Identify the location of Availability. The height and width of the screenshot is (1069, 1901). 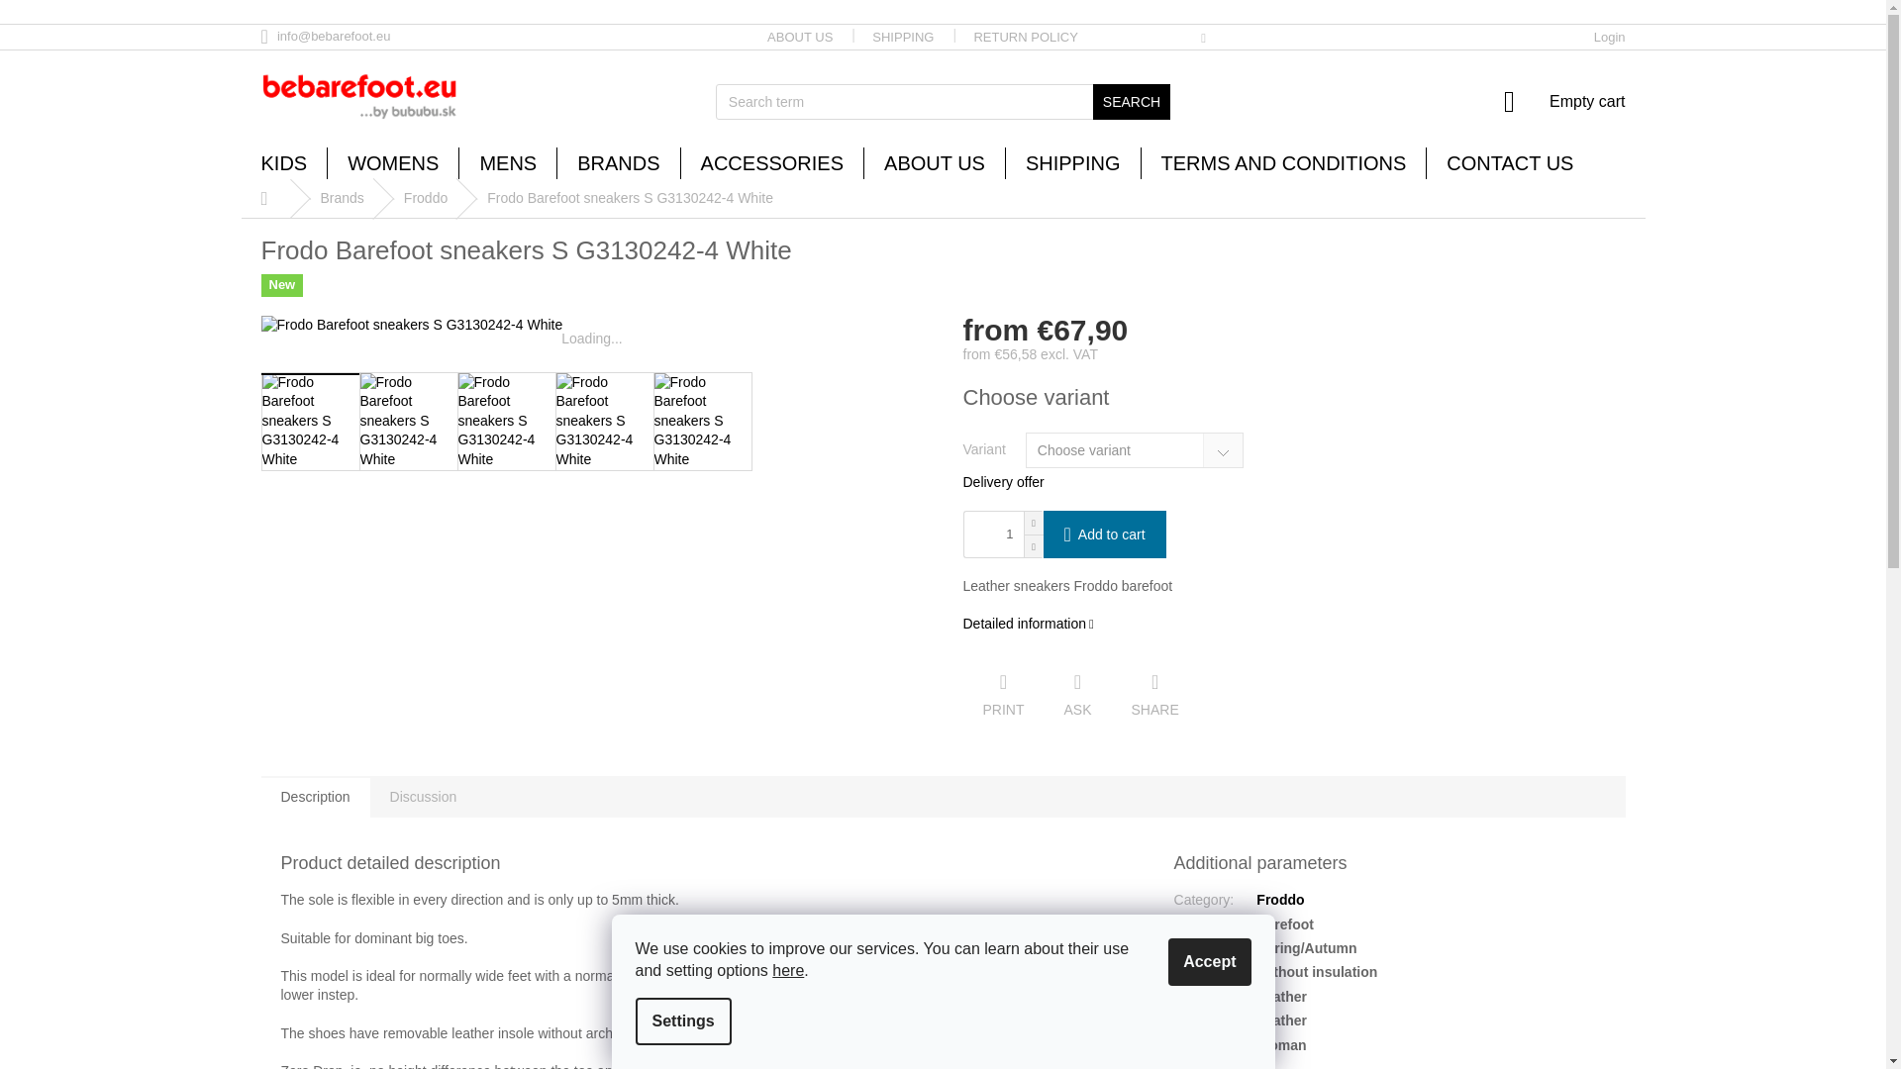
(1610, 38).